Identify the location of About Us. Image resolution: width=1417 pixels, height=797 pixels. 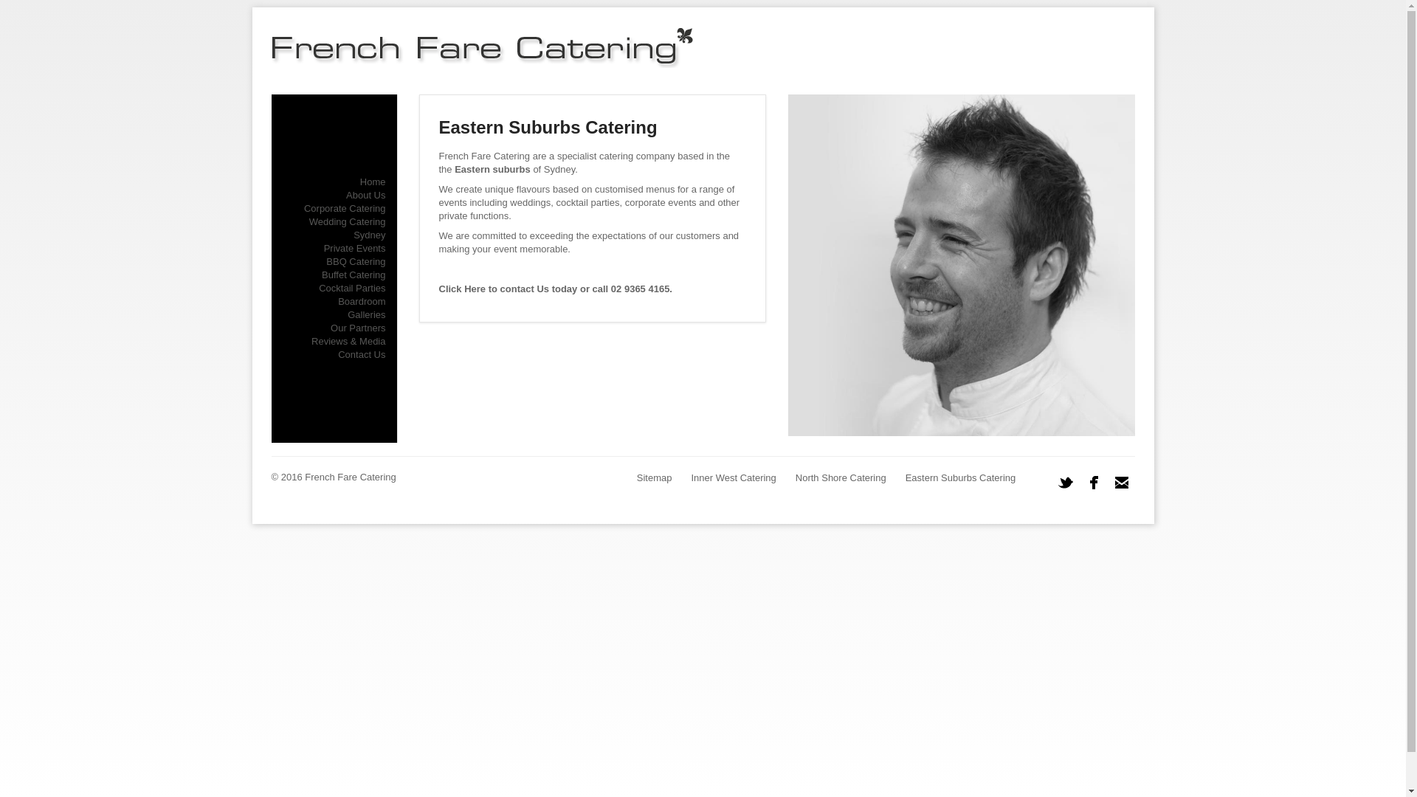
(366, 195).